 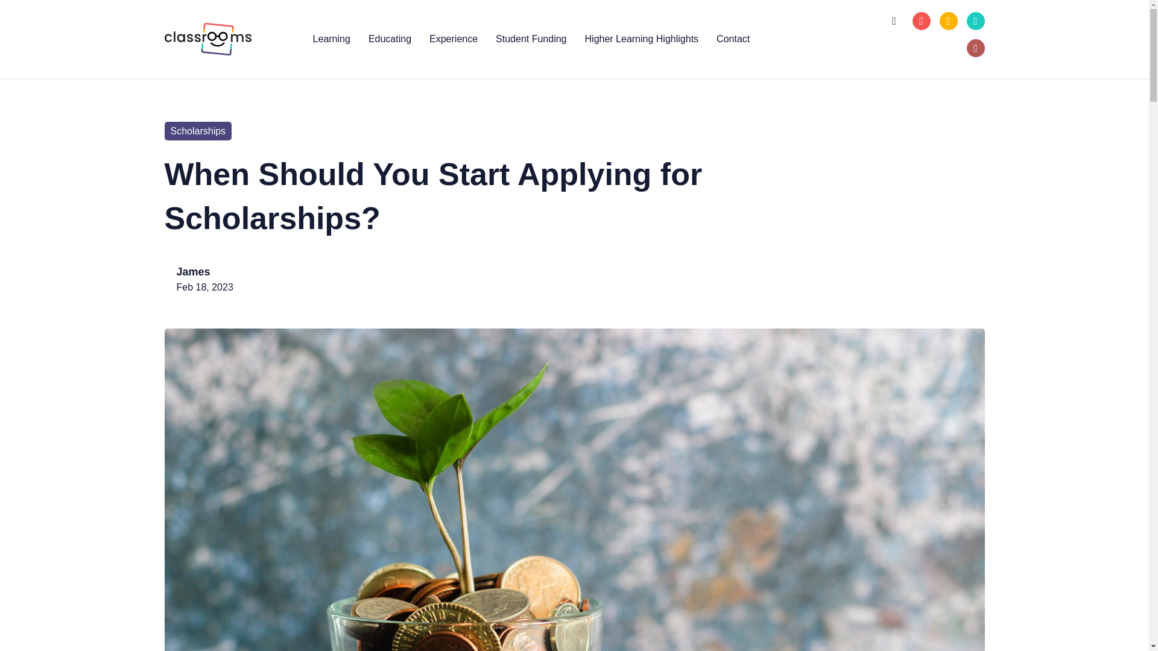 What do you see at coordinates (192, 271) in the screenshot?
I see `James` at bounding box center [192, 271].